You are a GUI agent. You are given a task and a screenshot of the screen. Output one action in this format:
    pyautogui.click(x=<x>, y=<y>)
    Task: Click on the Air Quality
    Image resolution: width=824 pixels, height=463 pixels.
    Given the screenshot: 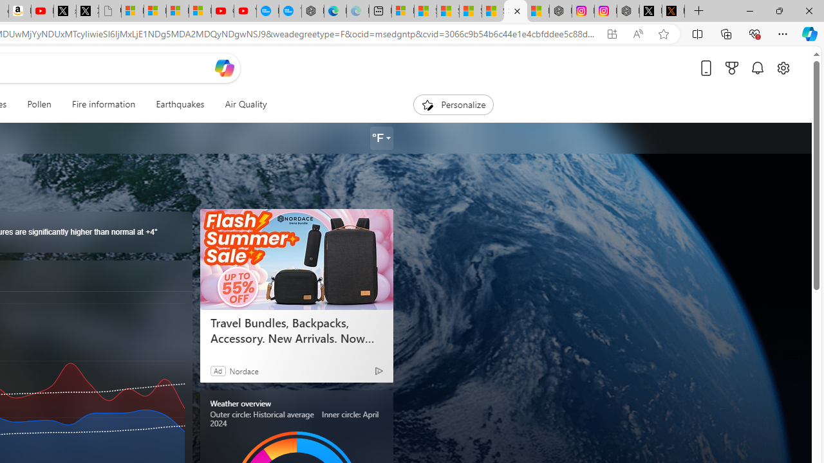 What is the action you would take?
    pyautogui.click(x=240, y=104)
    